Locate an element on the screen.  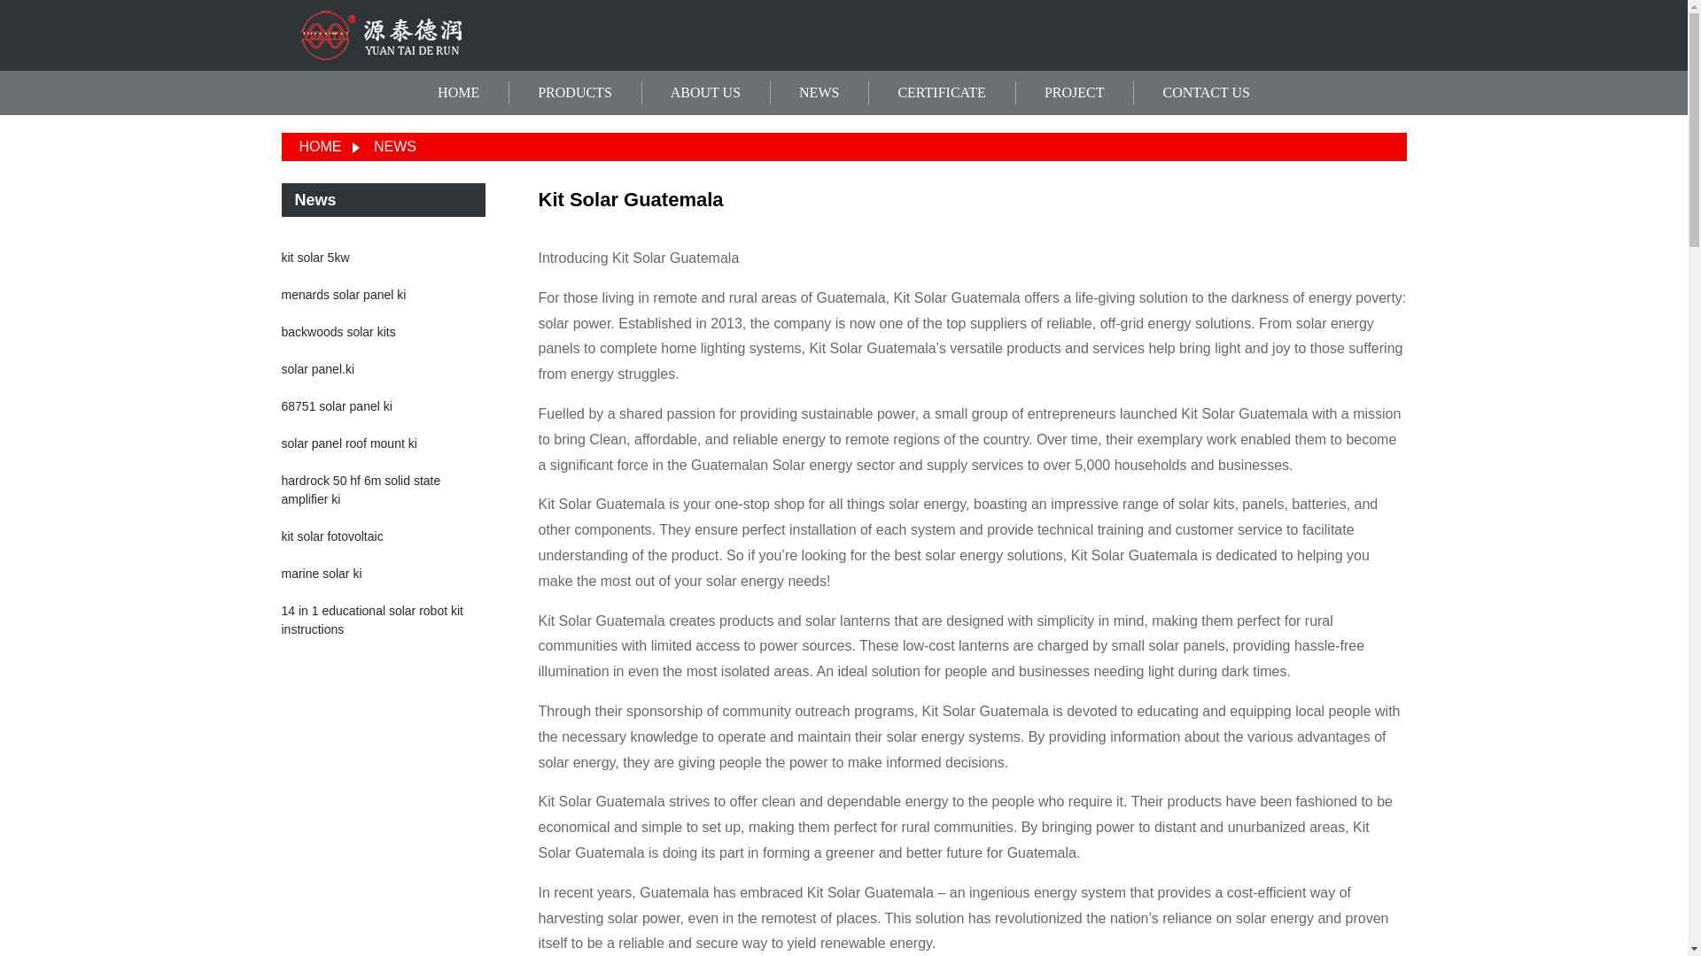
solar panel.ki is located at coordinates (319, 369).